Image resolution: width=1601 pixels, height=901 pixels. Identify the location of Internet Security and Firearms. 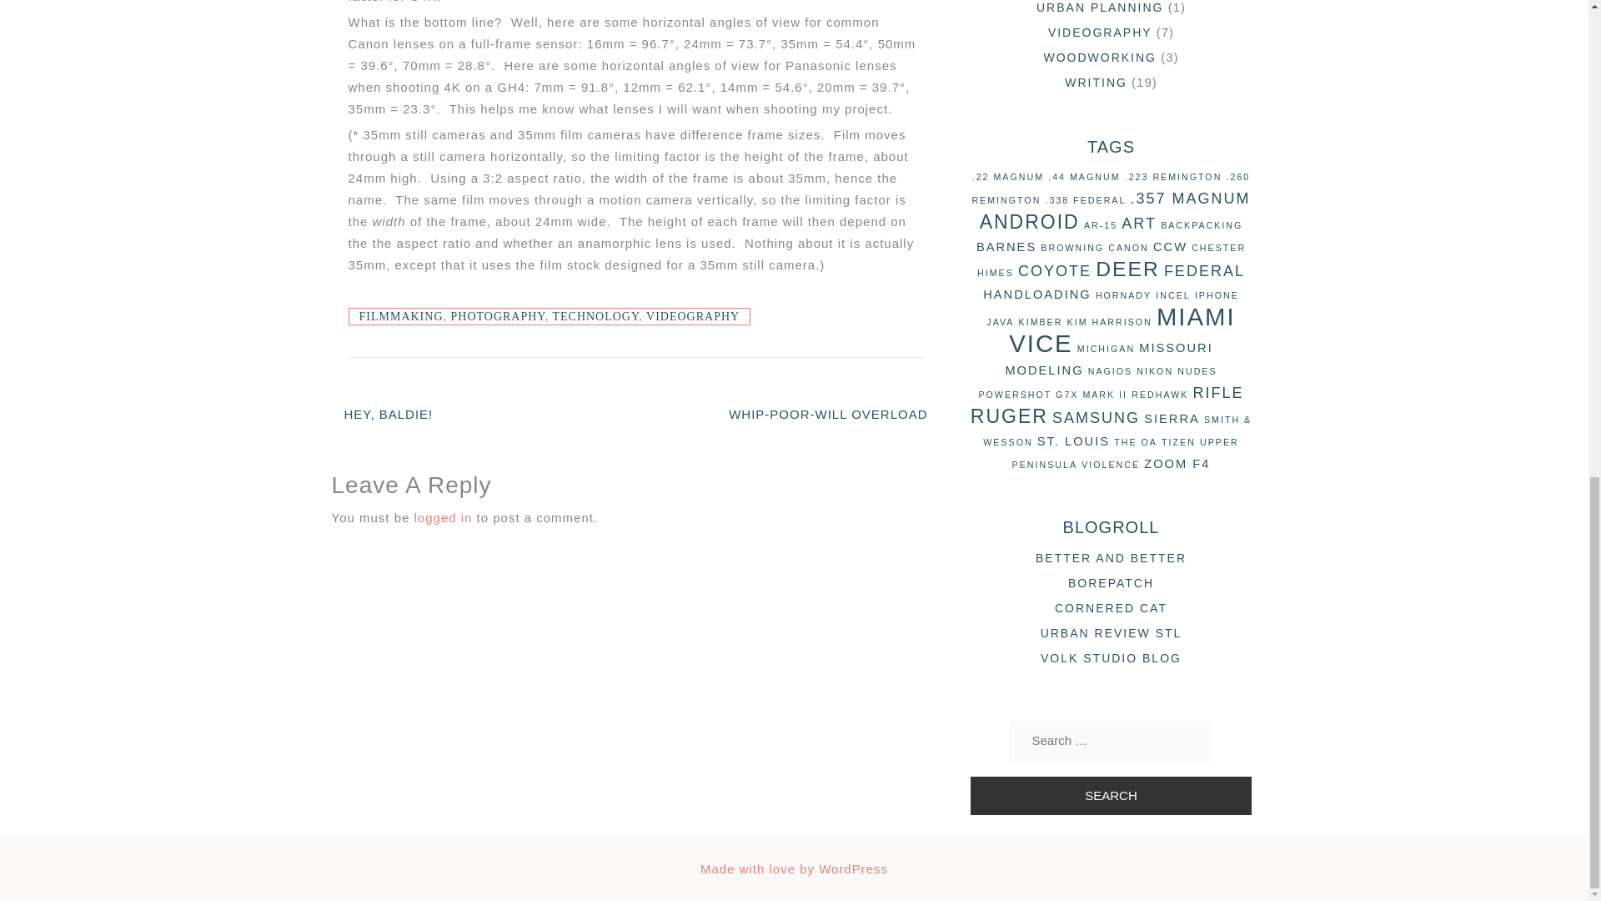
(1111, 583).